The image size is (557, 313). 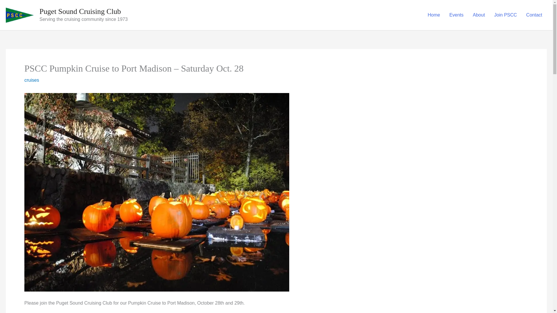 I want to click on Home, so click(x=433, y=15).